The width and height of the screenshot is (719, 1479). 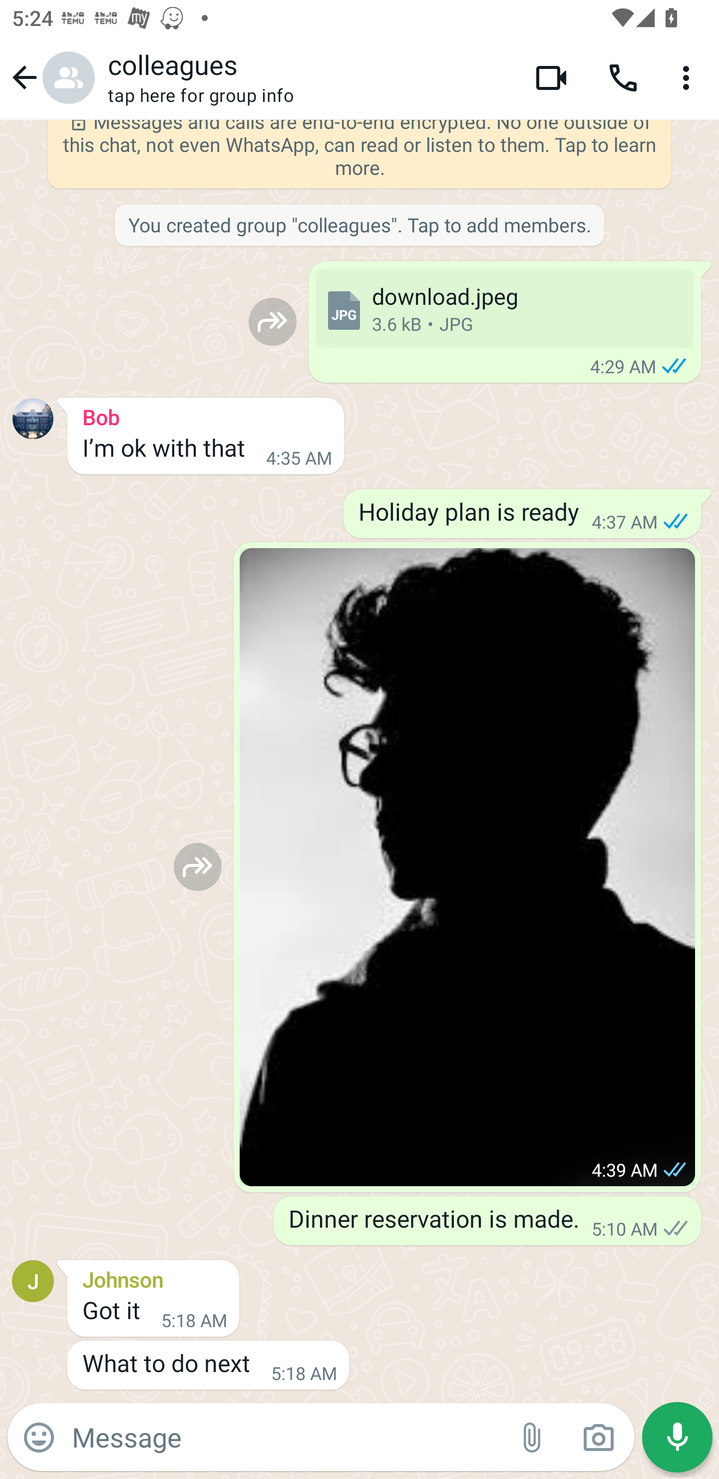 What do you see at coordinates (689, 77) in the screenshot?
I see `More options` at bounding box center [689, 77].